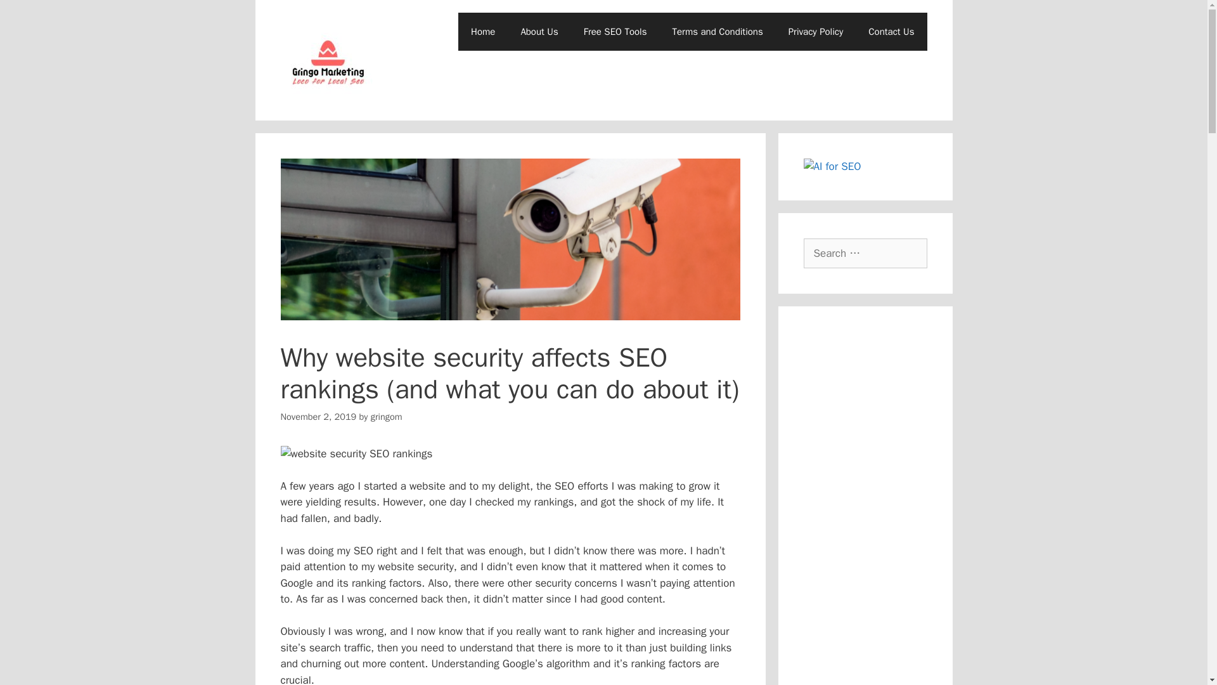 Image resolution: width=1217 pixels, height=685 pixels. What do you see at coordinates (539, 32) in the screenshot?
I see `About Us` at bounding box center [539, 32].